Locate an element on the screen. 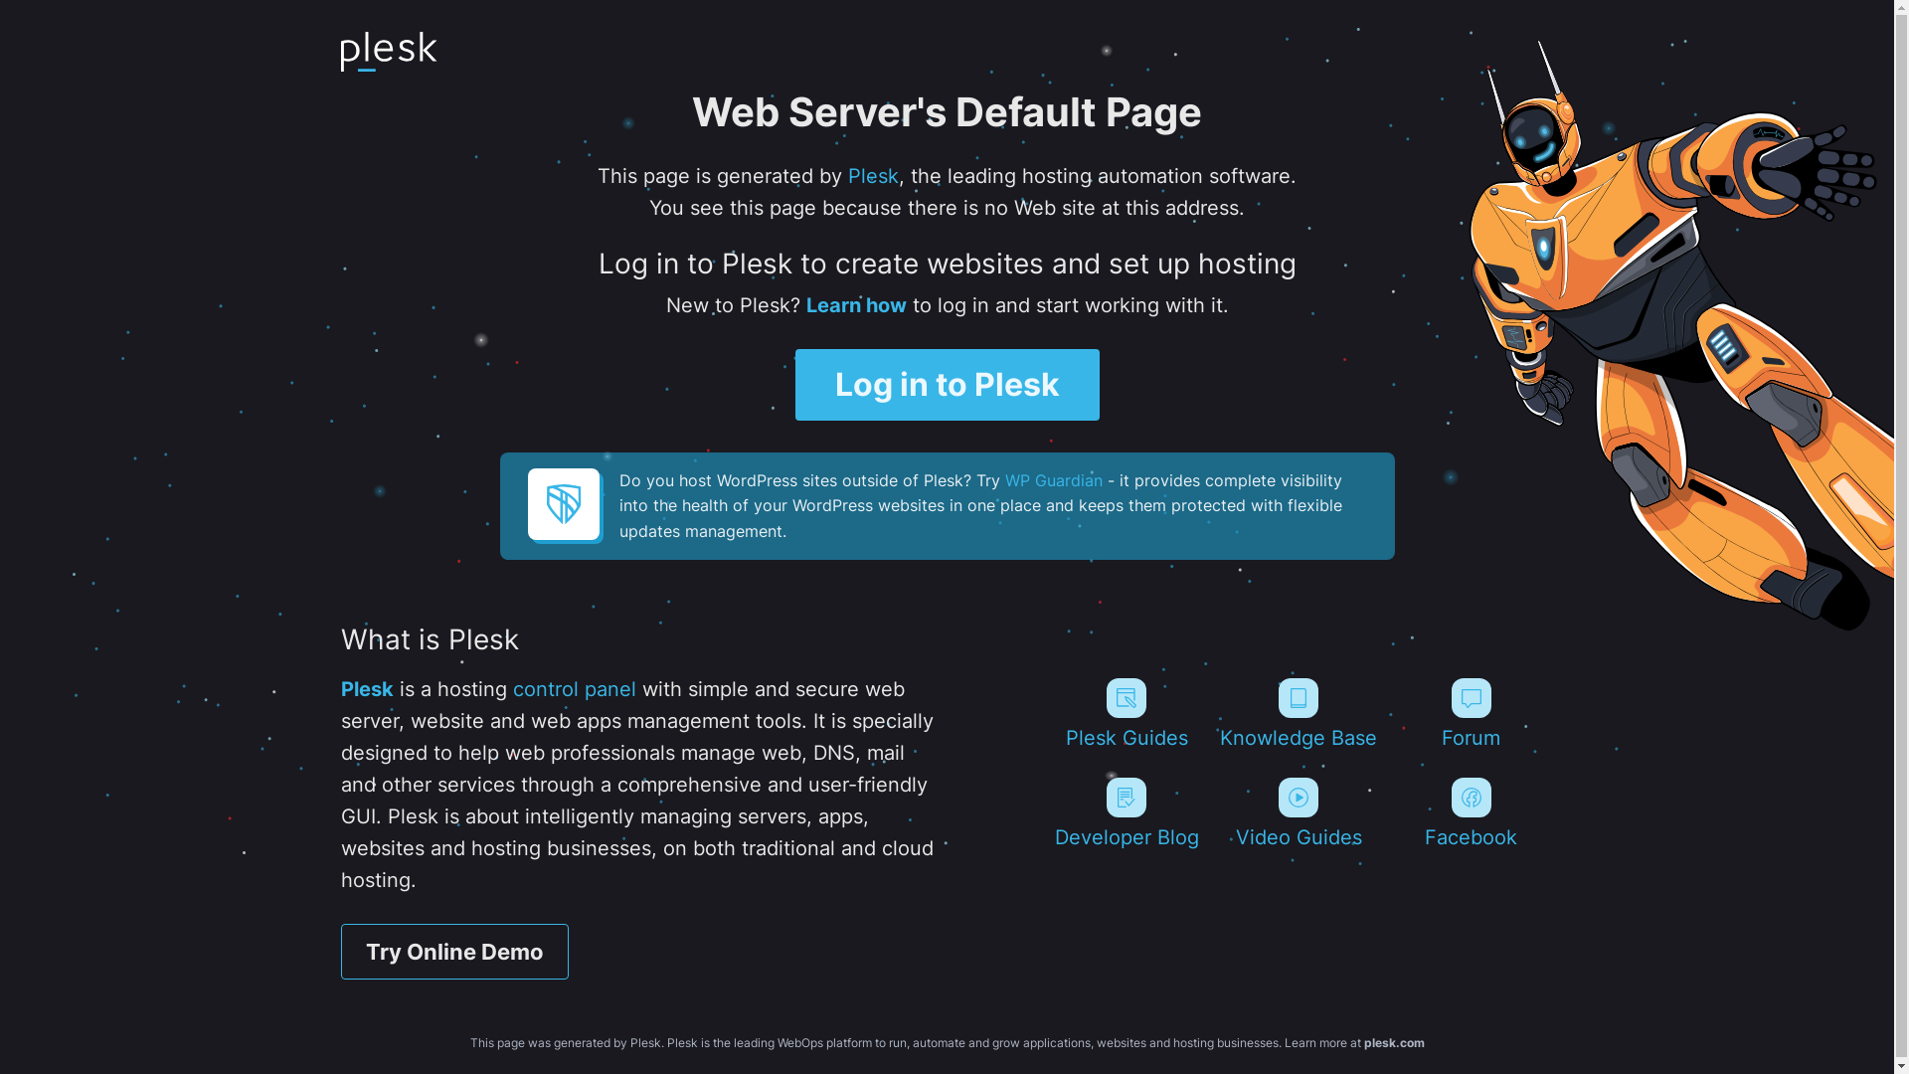  Plesk is located at coordinates (873, 176).